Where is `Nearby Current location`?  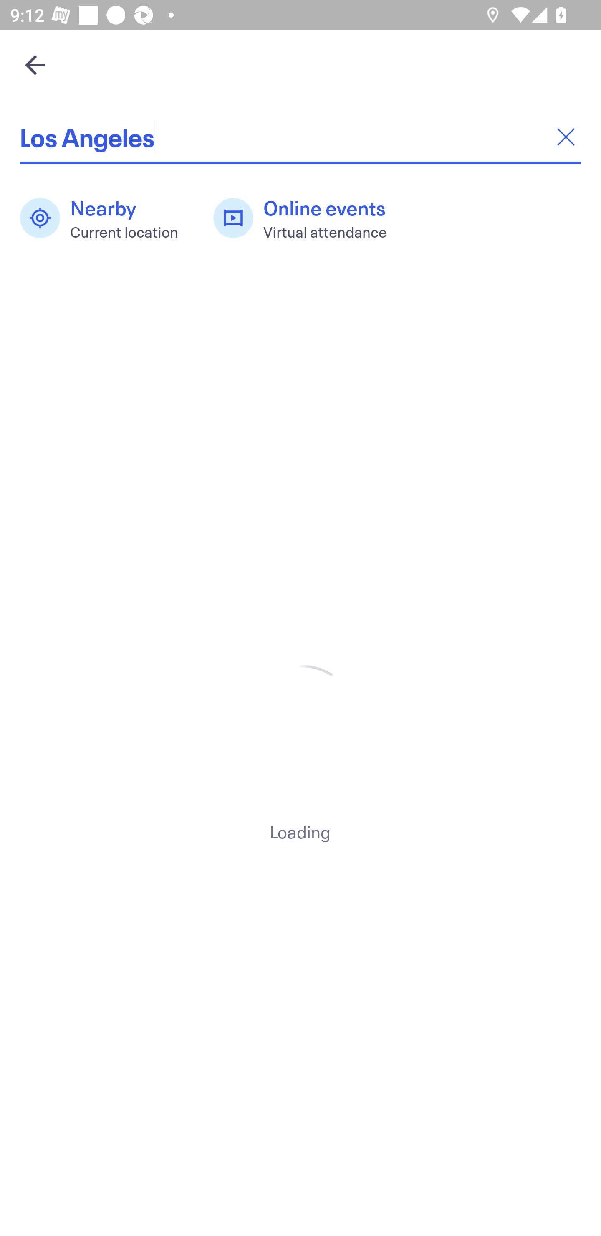 Nearby Current location is located at coordinates (106, 218).